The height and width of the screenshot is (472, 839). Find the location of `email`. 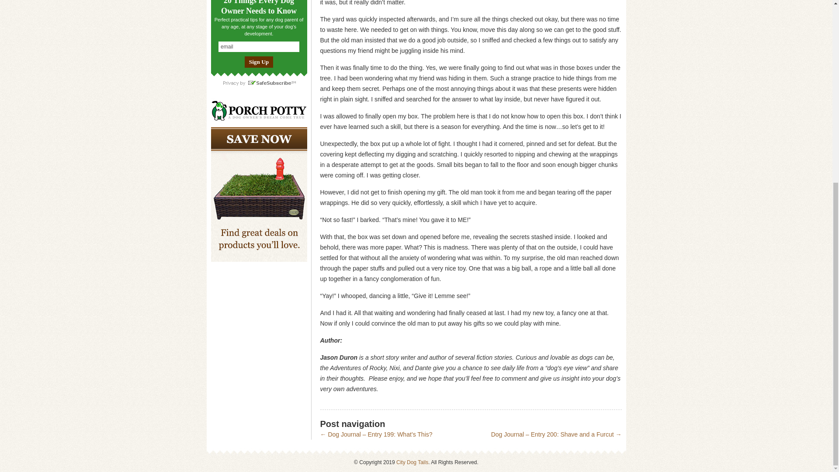

email is located at coordinates (259, 46).